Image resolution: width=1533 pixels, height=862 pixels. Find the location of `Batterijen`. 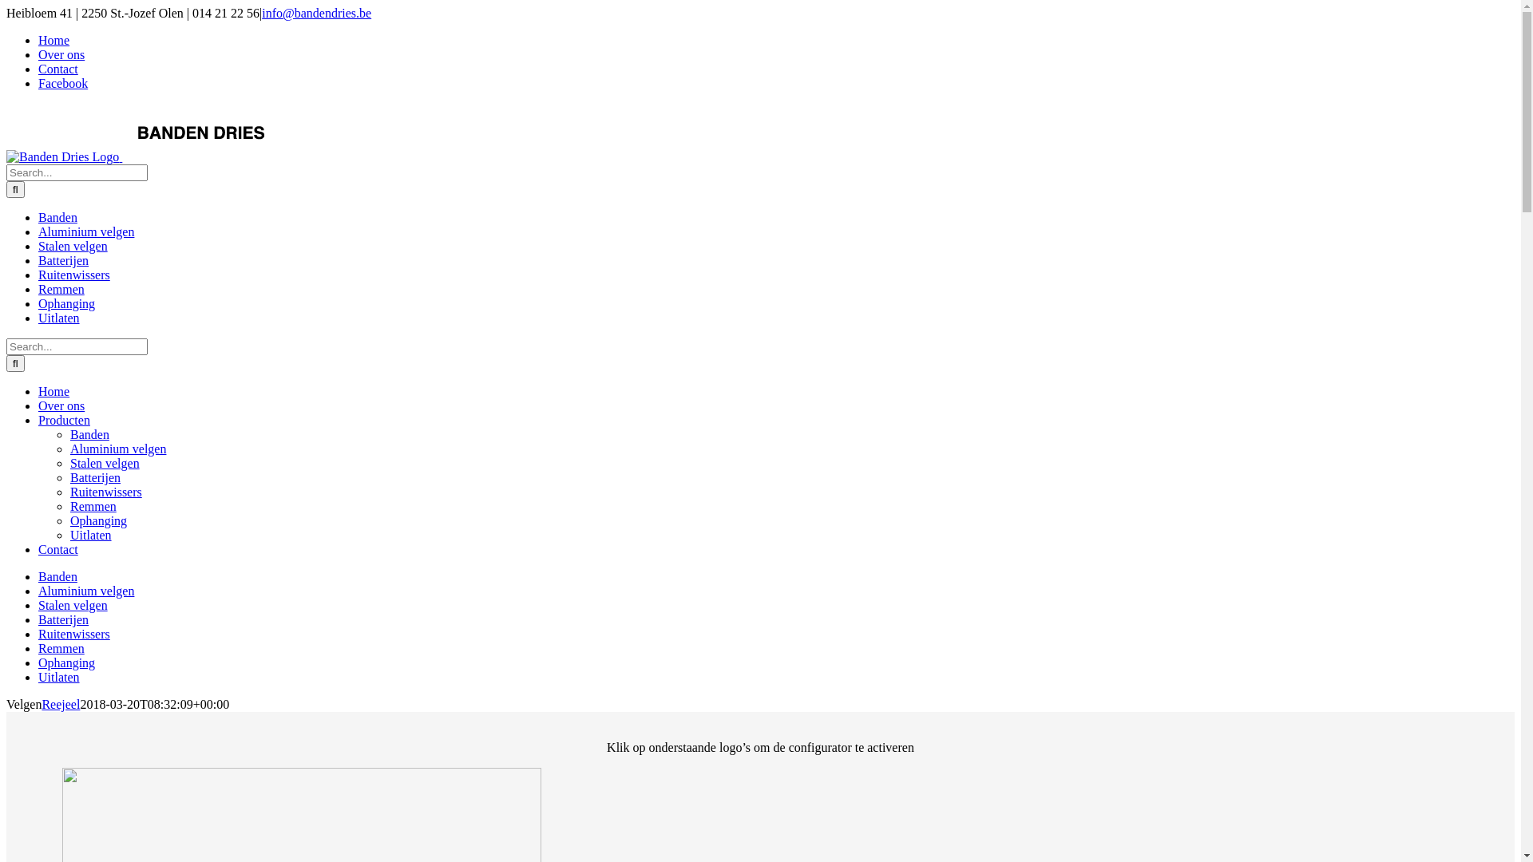

Batterijen is located at coordinates (64, 260).